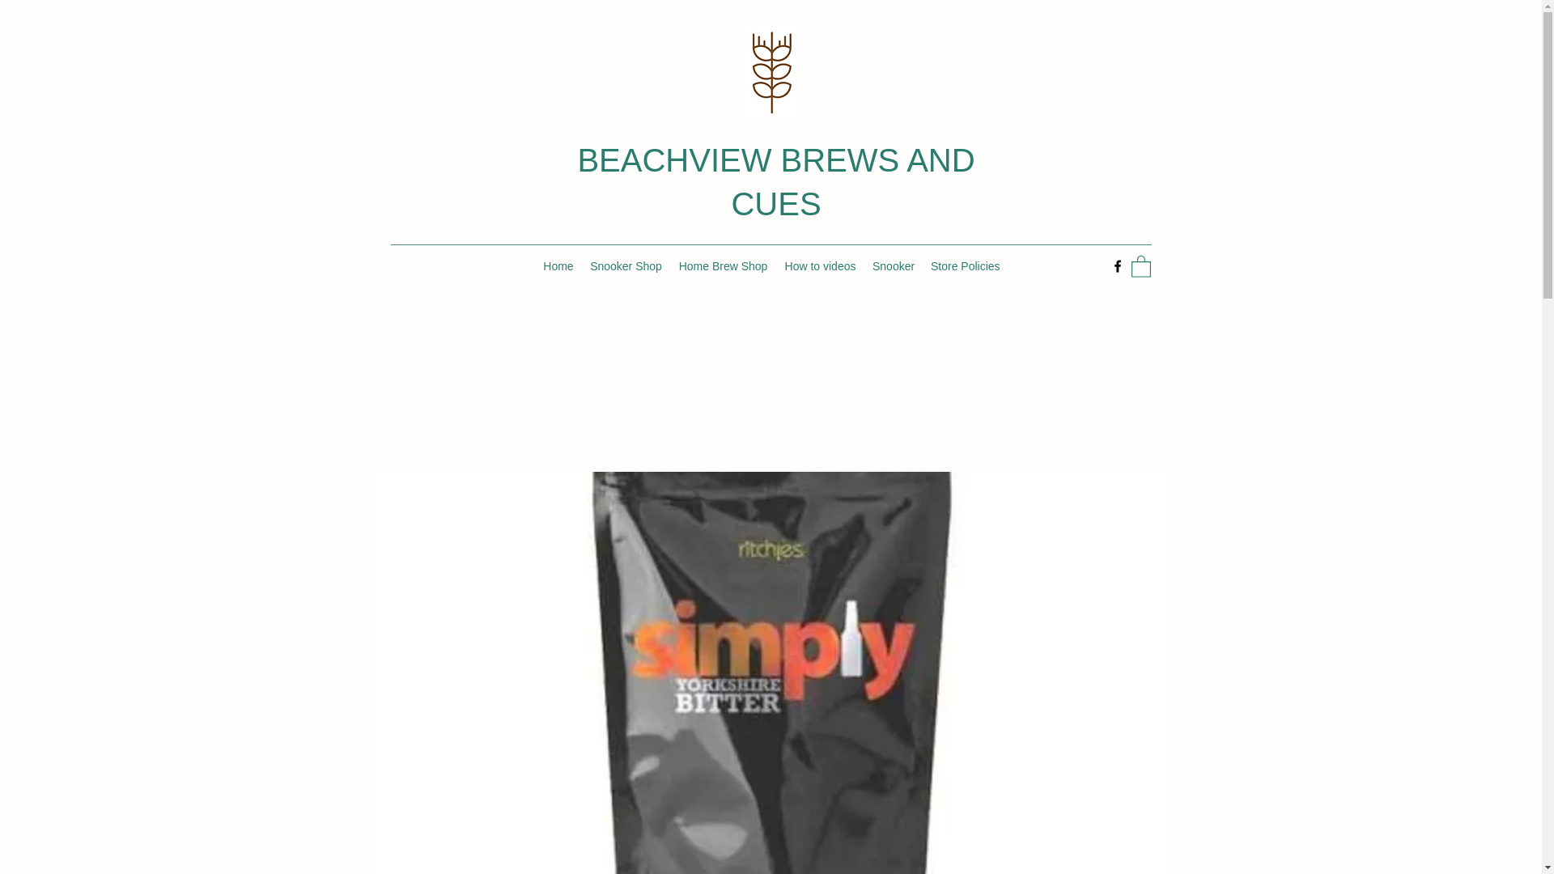 This screenshot has height=874, width=1554. Describe the element at coordinates (625, 266) in the screenshot. I see `Snooker Shop` at that location.